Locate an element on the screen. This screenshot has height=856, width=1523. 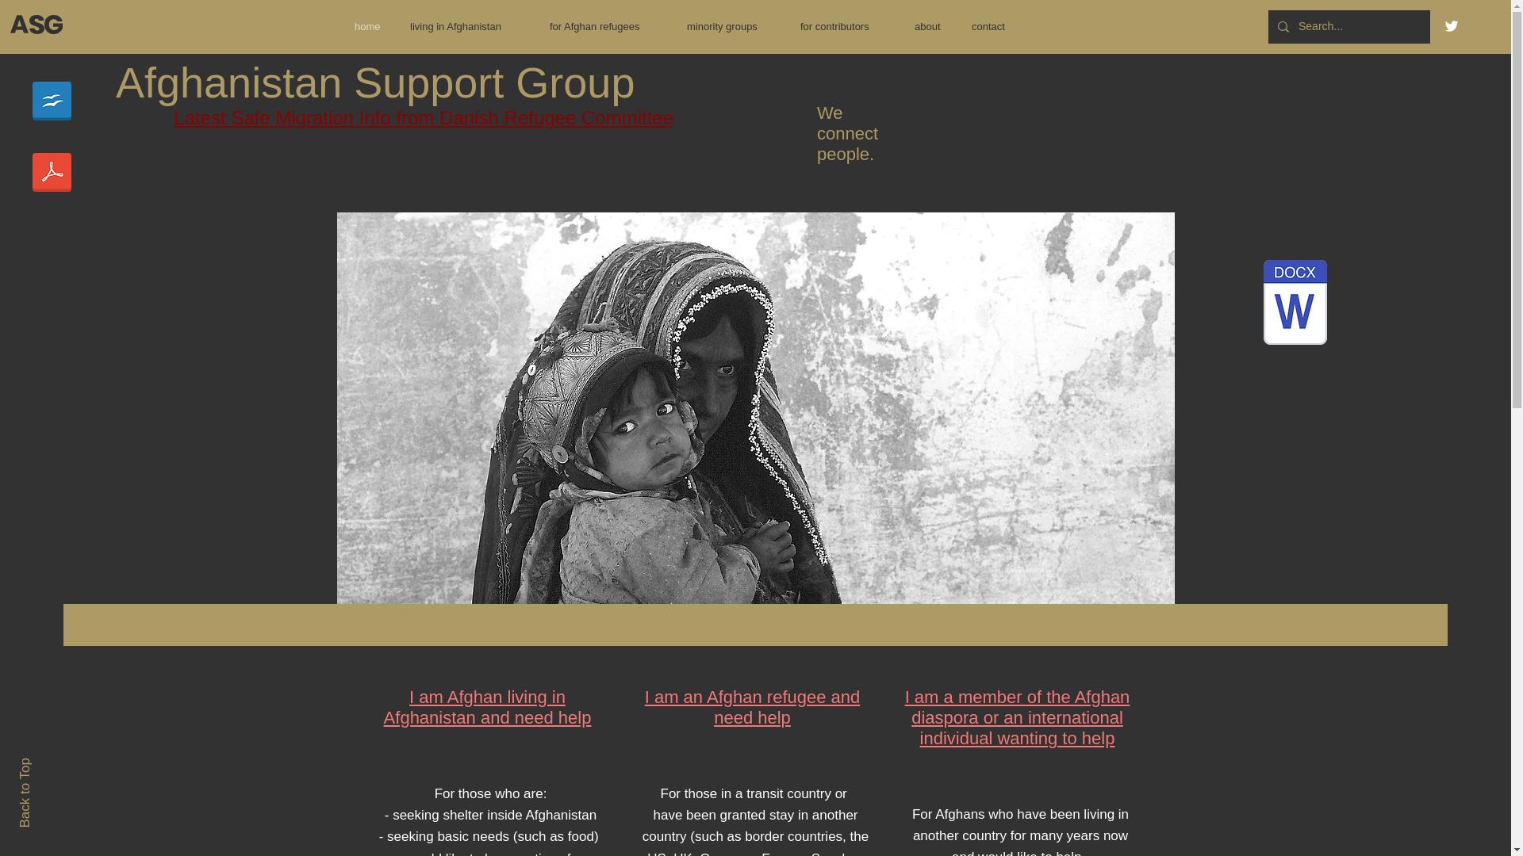
Afghanistan Support Group is located at coordinates (374, 82).